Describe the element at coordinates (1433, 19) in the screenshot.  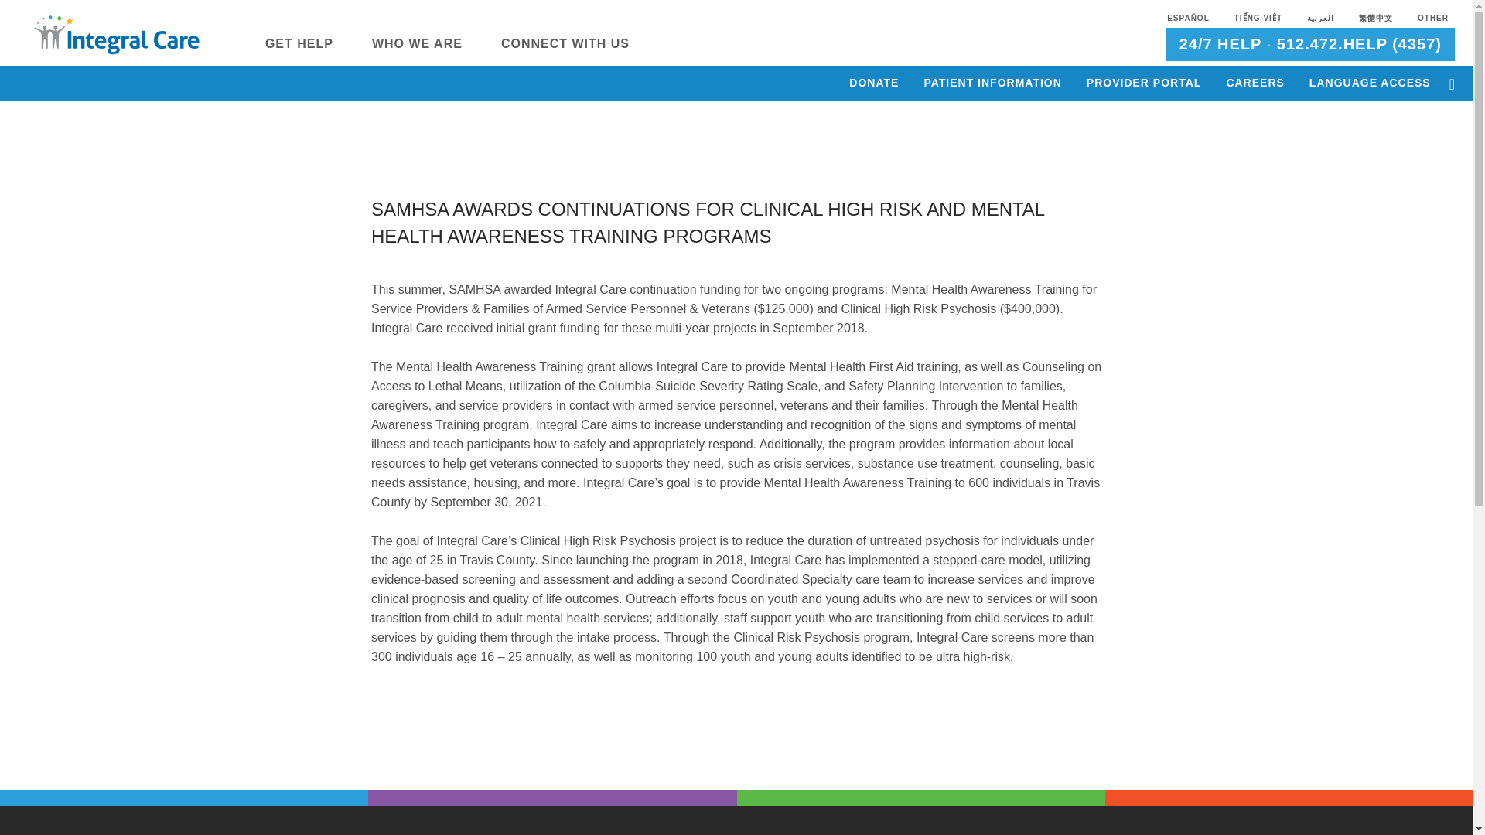
I see `OTHER` at that location.